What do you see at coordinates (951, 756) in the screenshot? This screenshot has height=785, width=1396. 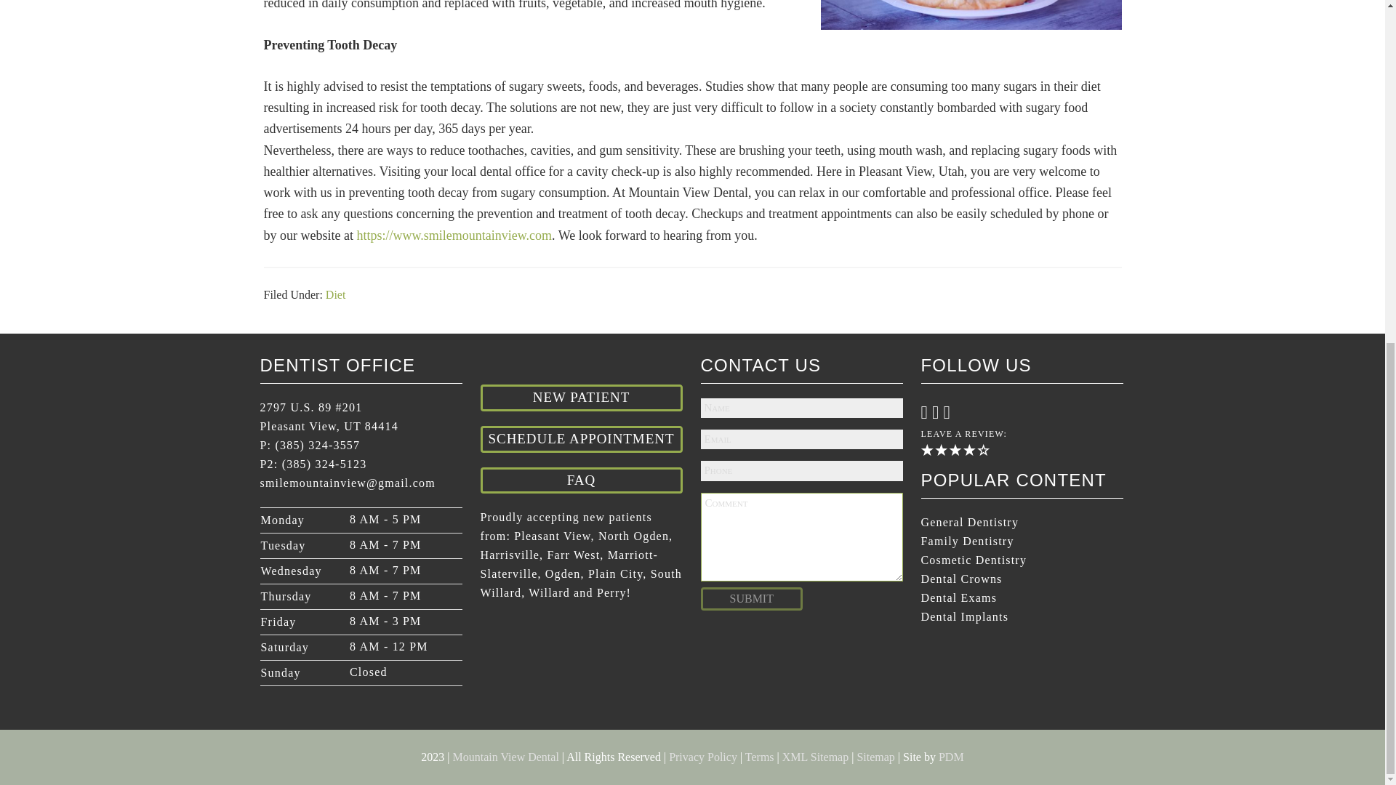 I see `Ogden SEO` at bounding box center [951, 756].